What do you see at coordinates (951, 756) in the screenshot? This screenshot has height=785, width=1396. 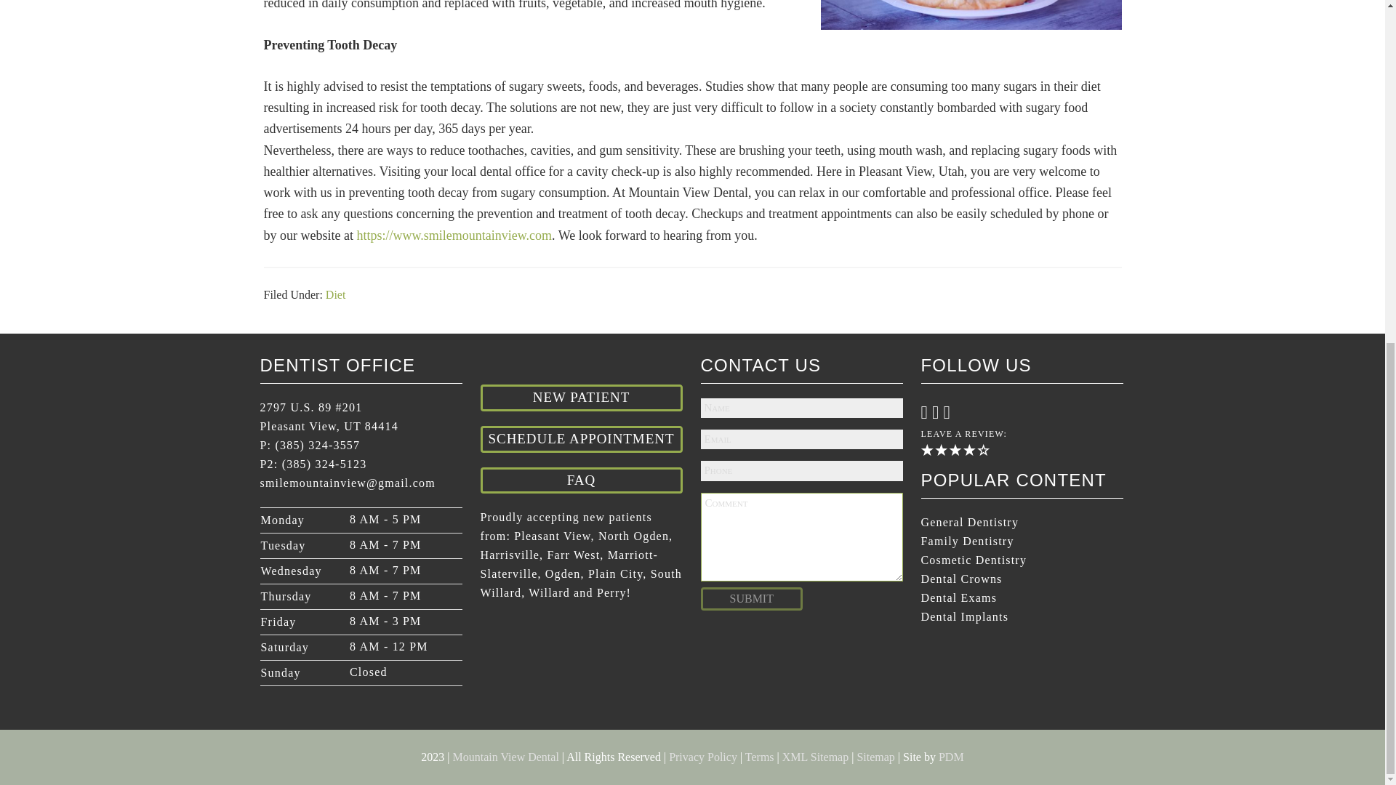 I see `Ogden SEO` at bounding box center [951, 756].